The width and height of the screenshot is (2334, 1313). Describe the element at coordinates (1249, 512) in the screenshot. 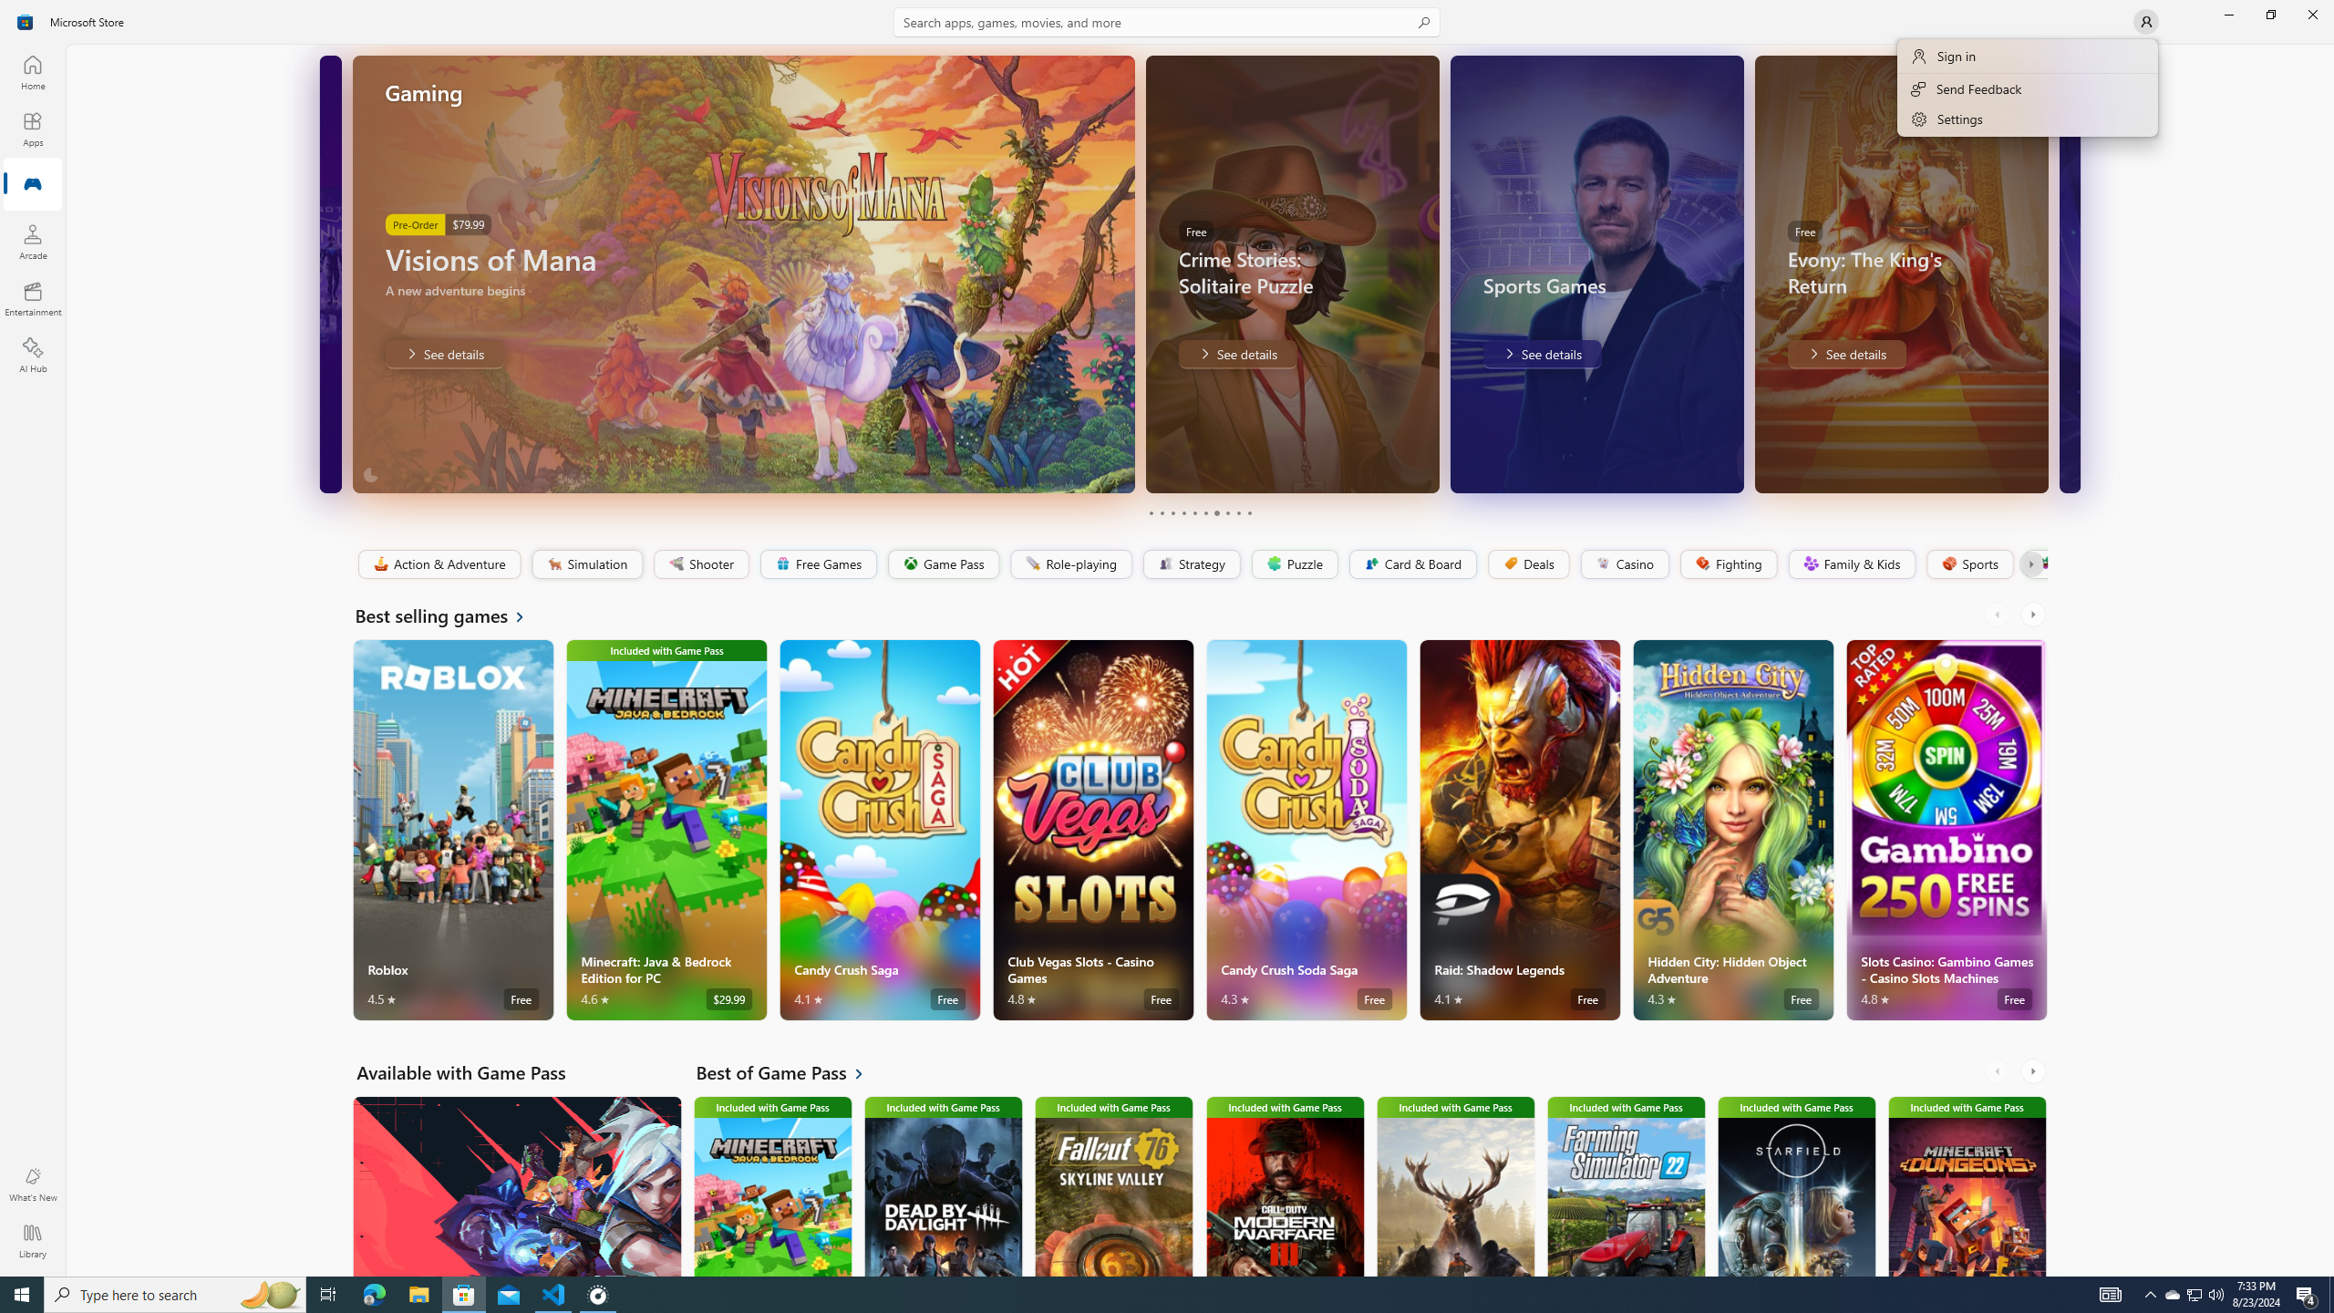

I see `Page 10` at that location.